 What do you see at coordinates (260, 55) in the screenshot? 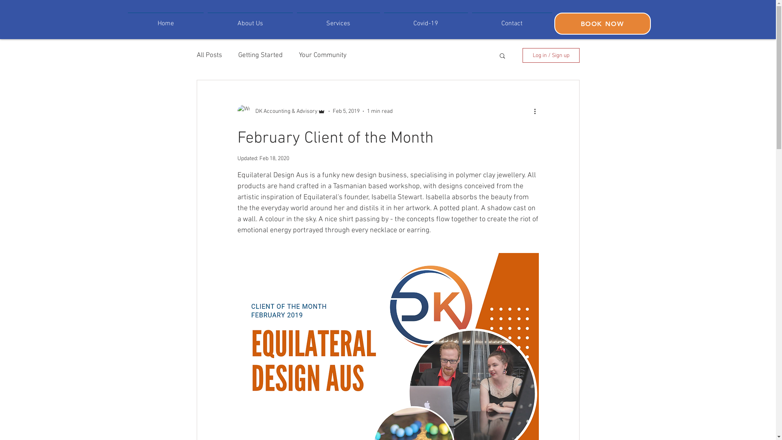
I see `Getting Started` at bounding box center [260, 55].